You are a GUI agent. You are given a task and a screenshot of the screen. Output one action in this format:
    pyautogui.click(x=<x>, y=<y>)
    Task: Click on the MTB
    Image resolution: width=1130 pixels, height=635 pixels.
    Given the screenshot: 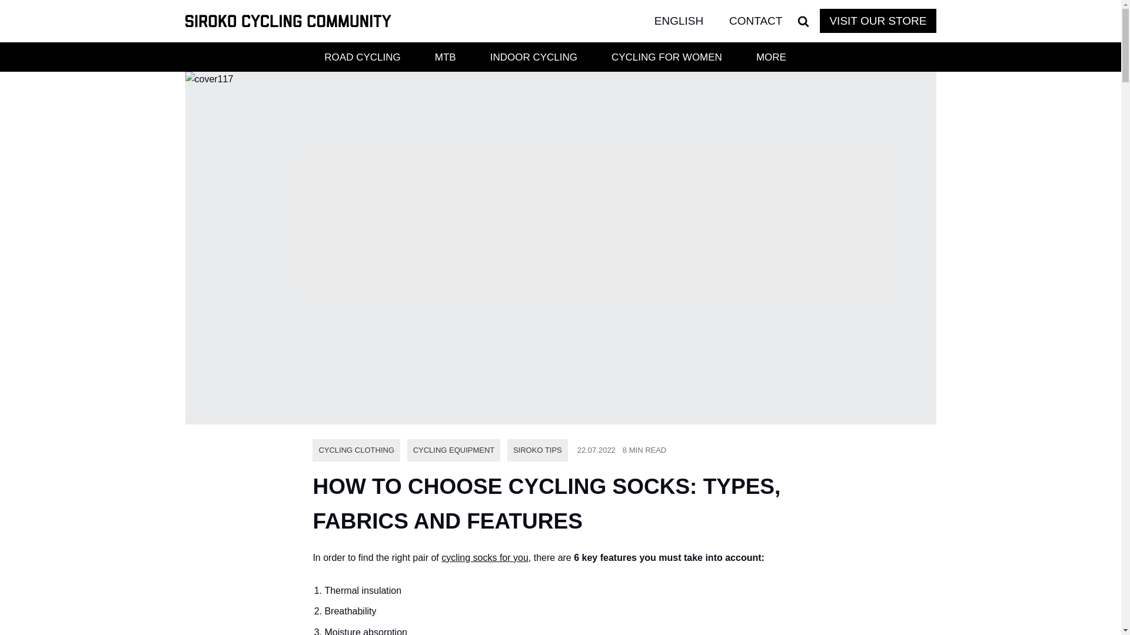 What is the action you would take?
    pyautogui.click(x=445, y=57)
    